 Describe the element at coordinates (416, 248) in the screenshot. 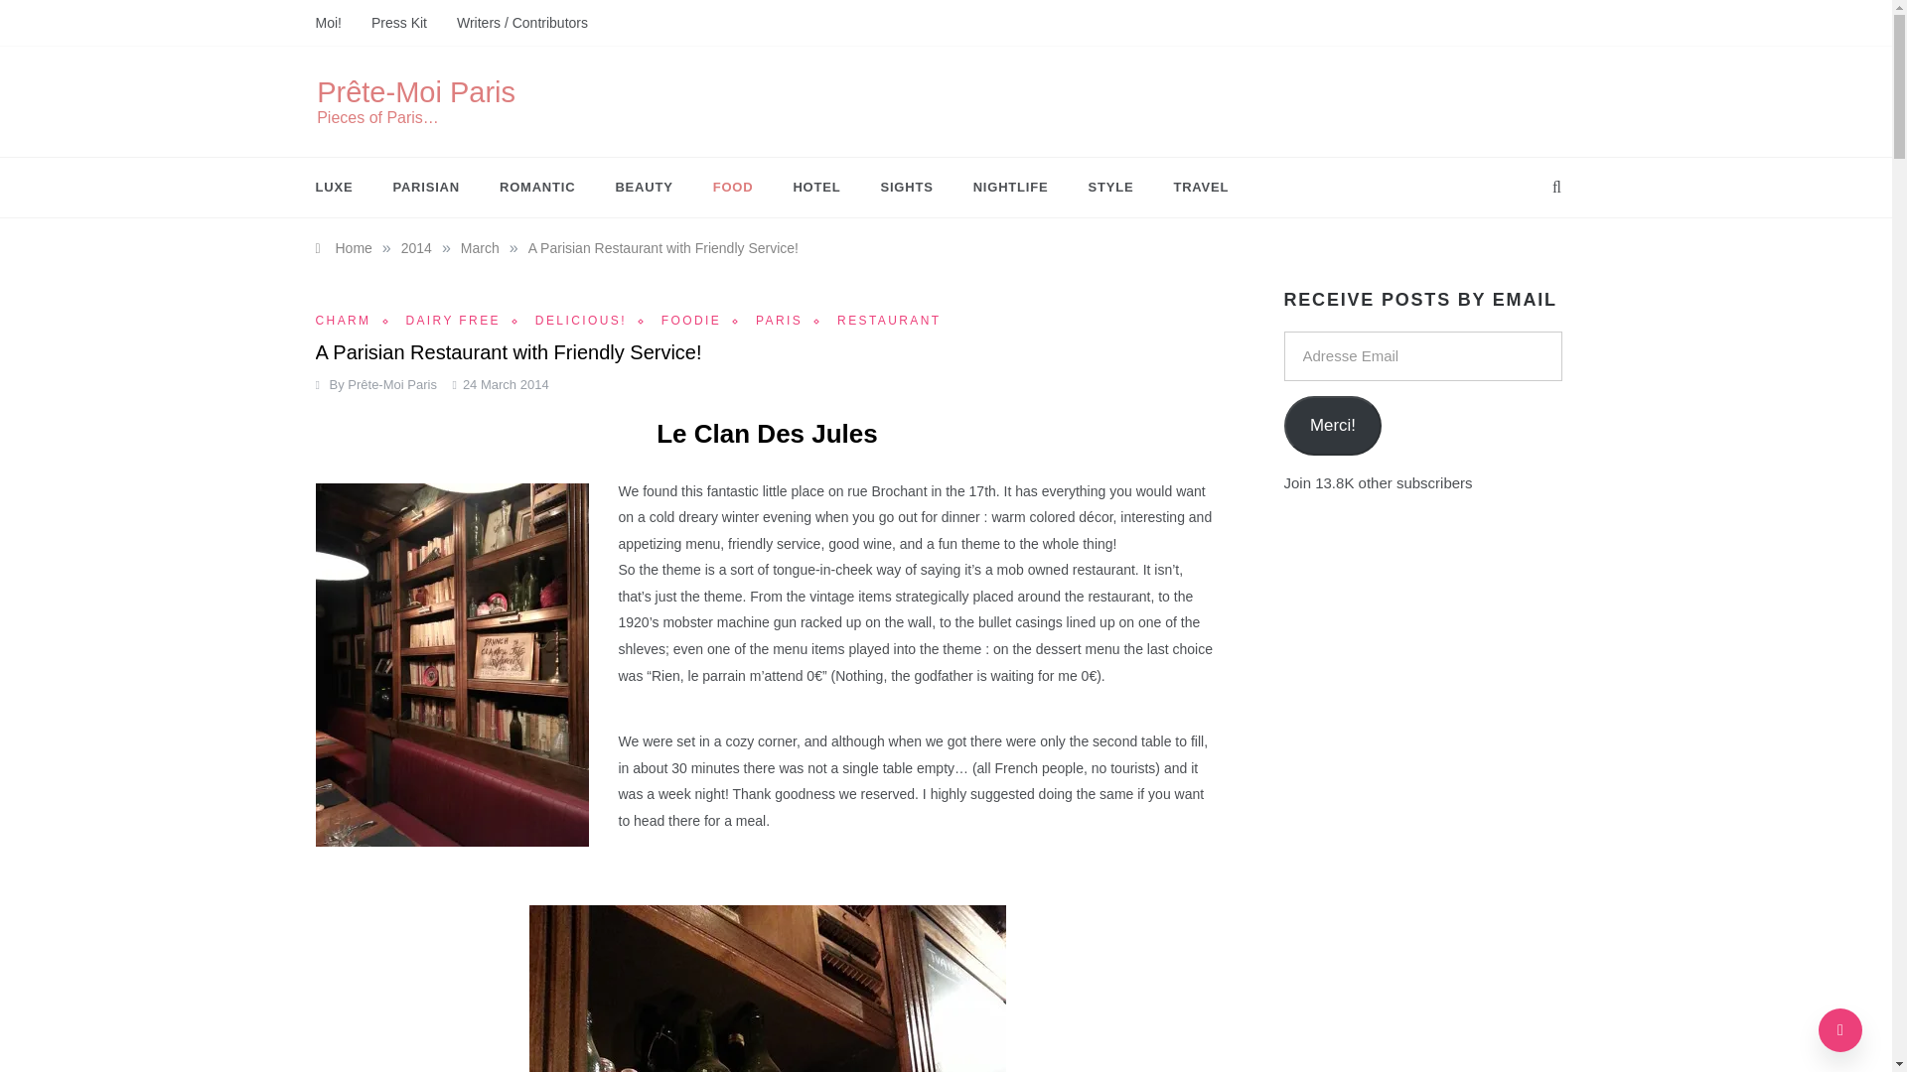

I see `2014` at that location.